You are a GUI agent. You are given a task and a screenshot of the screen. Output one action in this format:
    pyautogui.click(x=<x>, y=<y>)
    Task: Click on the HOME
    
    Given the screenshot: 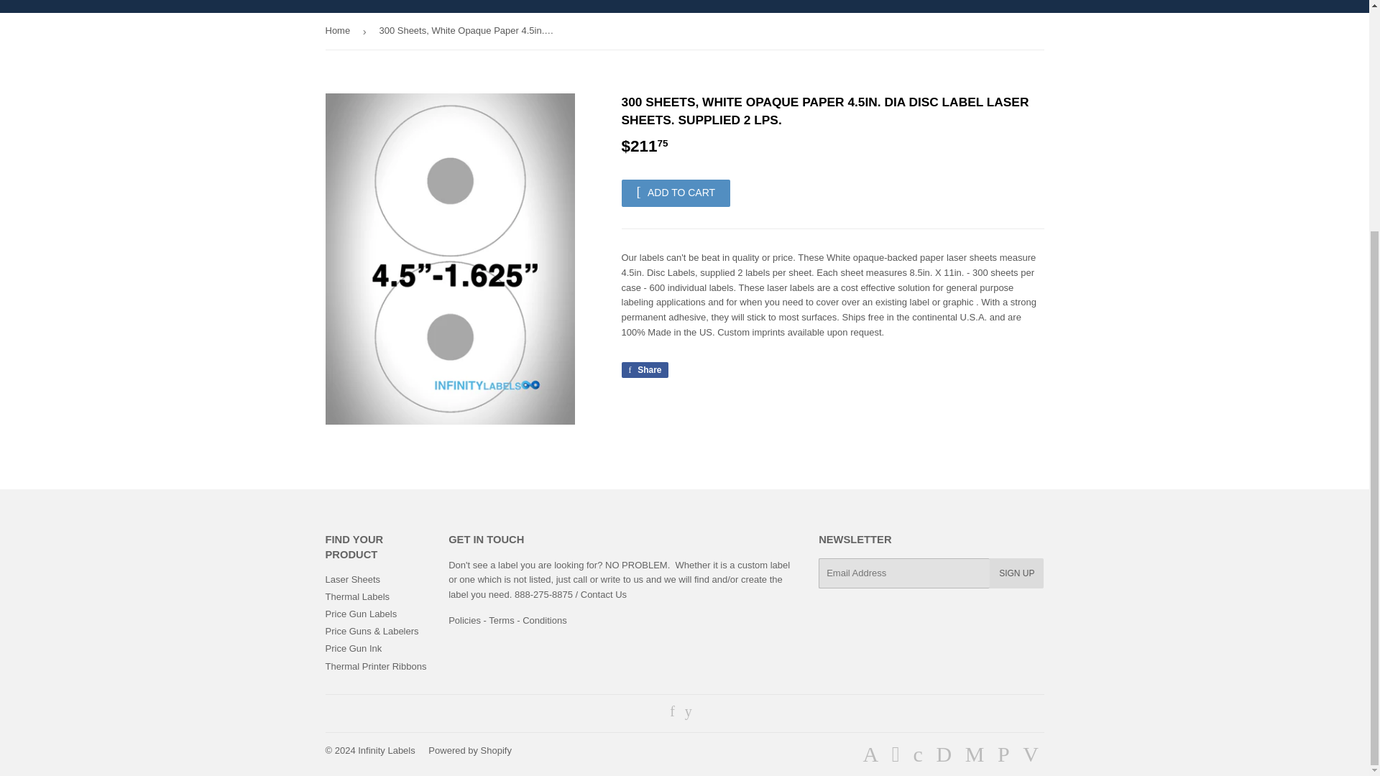 What is the action you would take?
    pyautogui.click(x=402, y=6)
    